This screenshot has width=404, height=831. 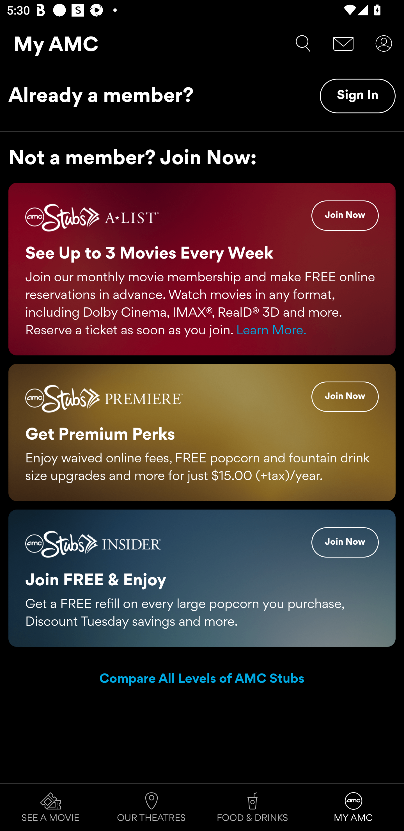 What do you see at coordinates (345, 216) in the screenshot?
I see `A-List Join Now` at bounding box center [345, 216].